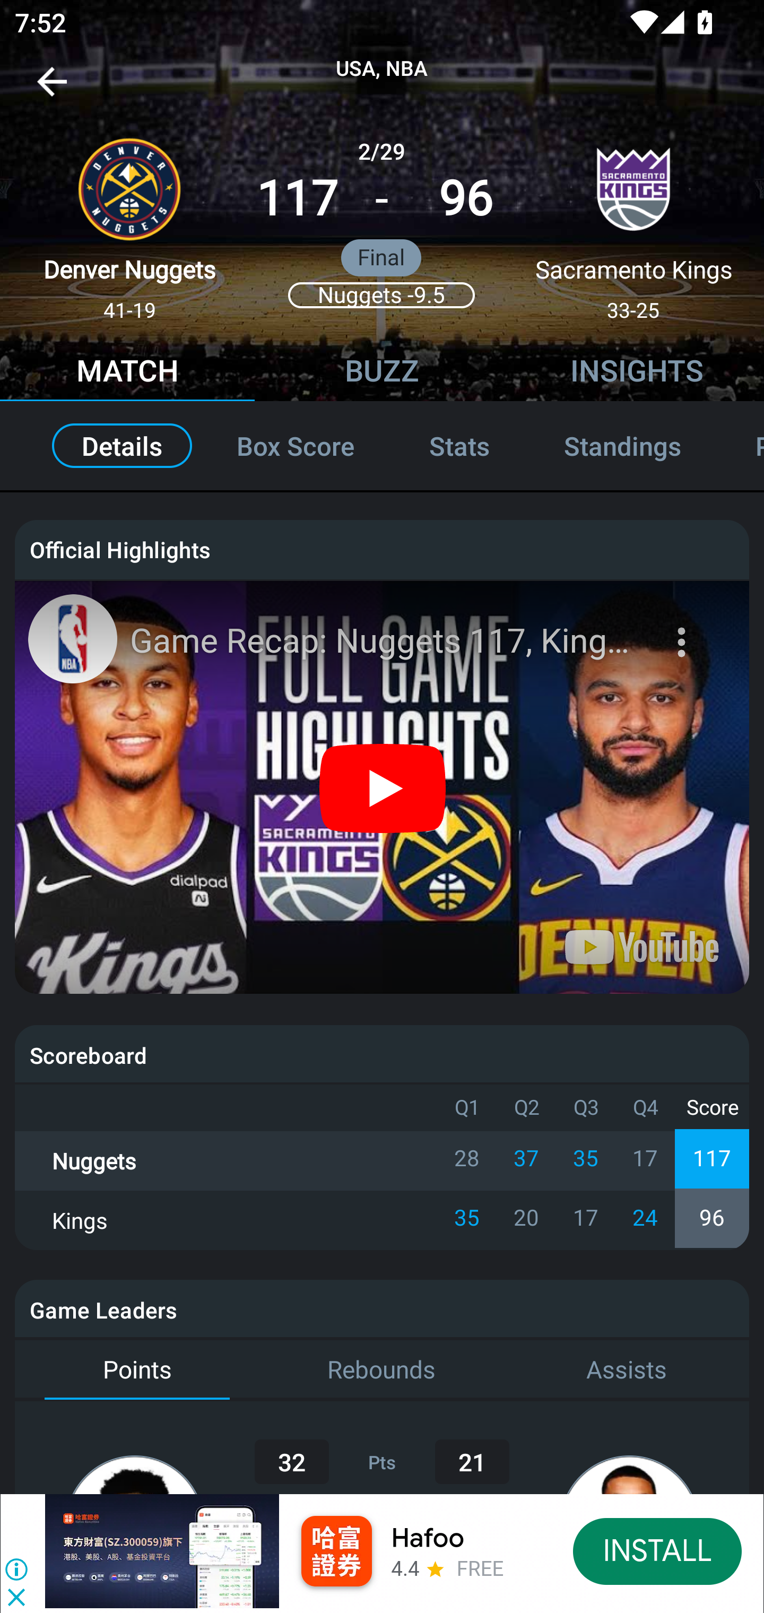  I want to click on Navigate up, so click(52, 89).